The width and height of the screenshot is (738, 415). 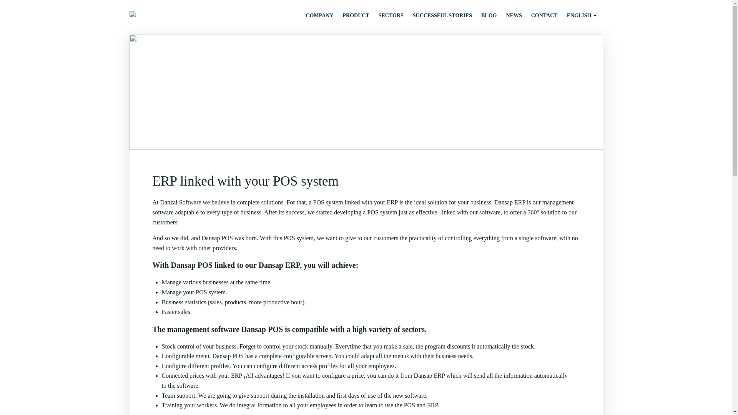 I want to click on PRODUCT, so click(x=356, y=15).